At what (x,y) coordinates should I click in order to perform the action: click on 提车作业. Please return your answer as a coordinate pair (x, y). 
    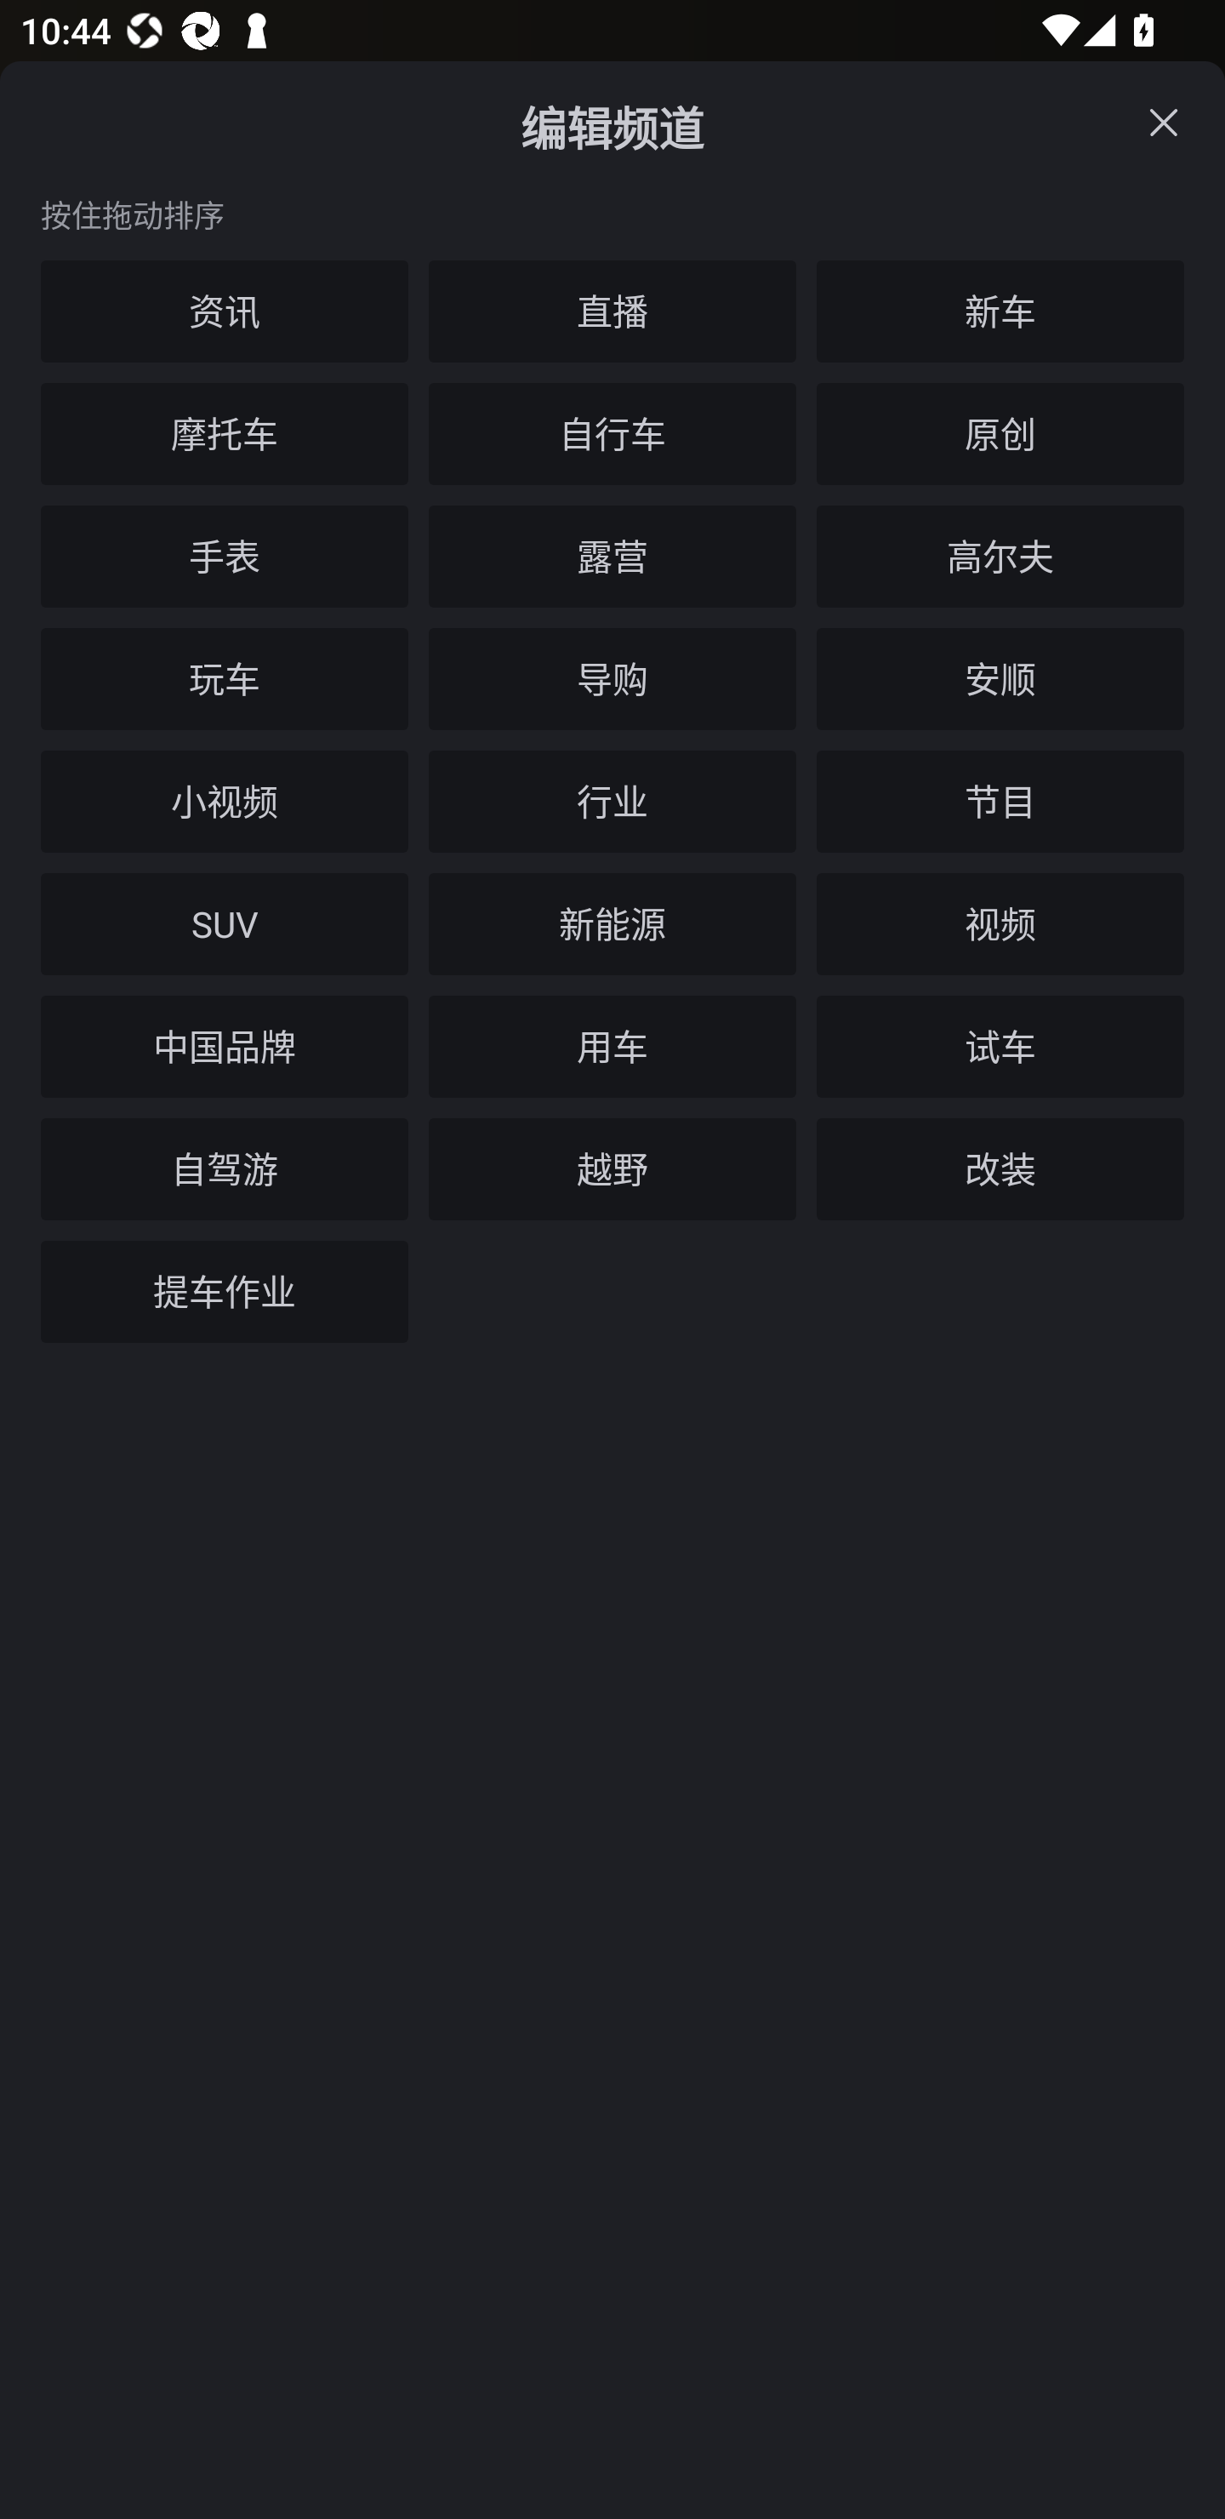
    Looking at the image, I should click on (225, 1292).